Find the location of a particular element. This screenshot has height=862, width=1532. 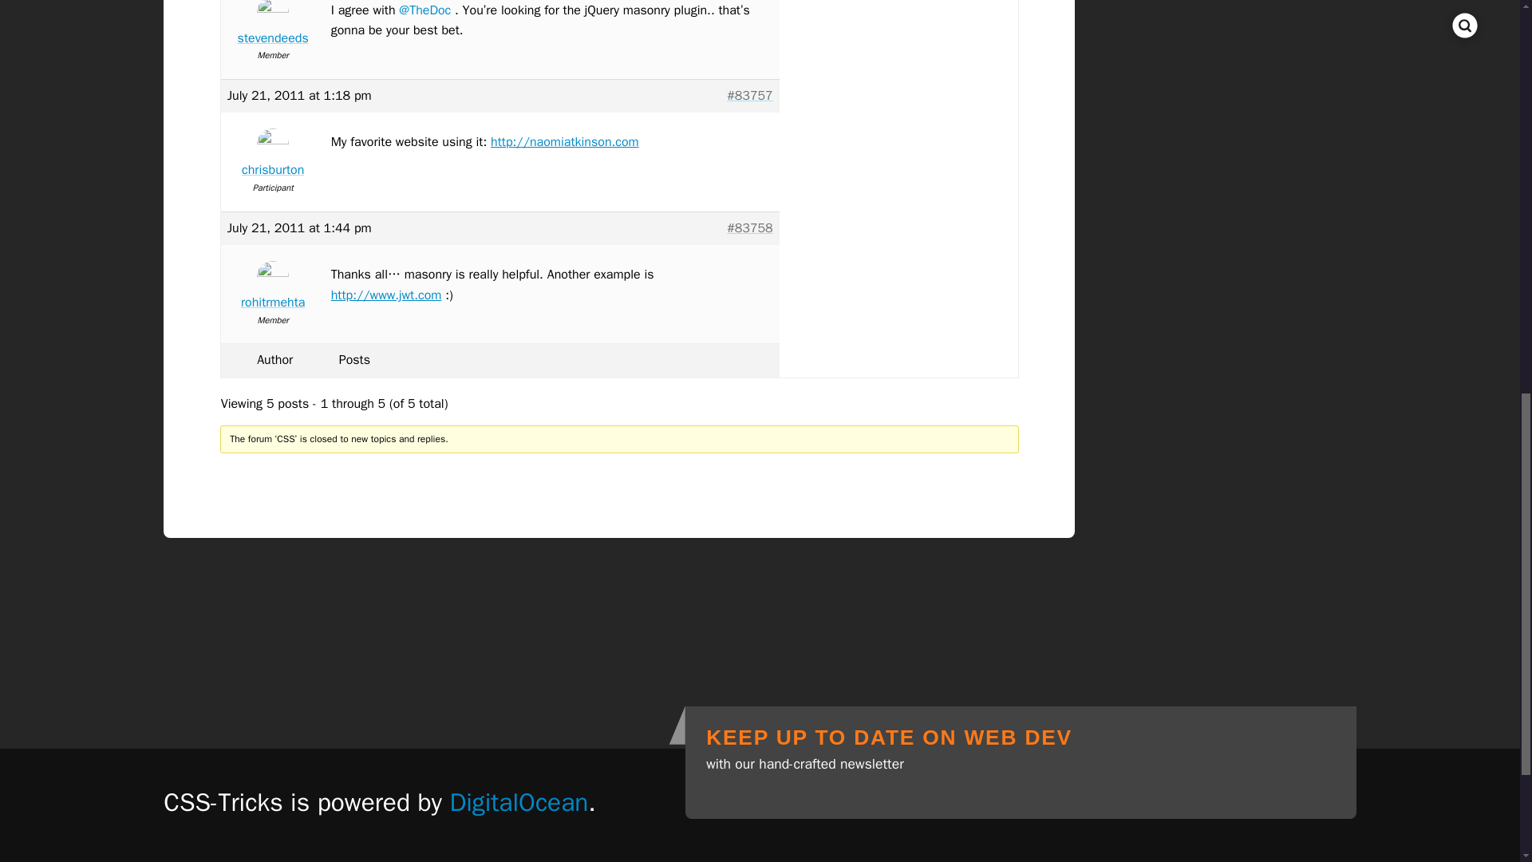

View chrisburton's profile is located at coordinates (273, 156).